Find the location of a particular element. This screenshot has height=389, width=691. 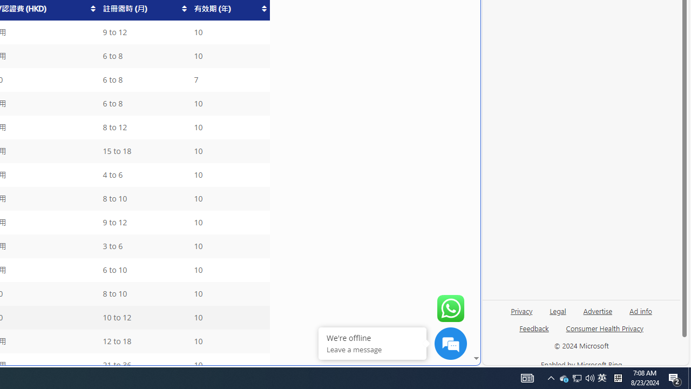

7 is located at coordinates (229, 80).